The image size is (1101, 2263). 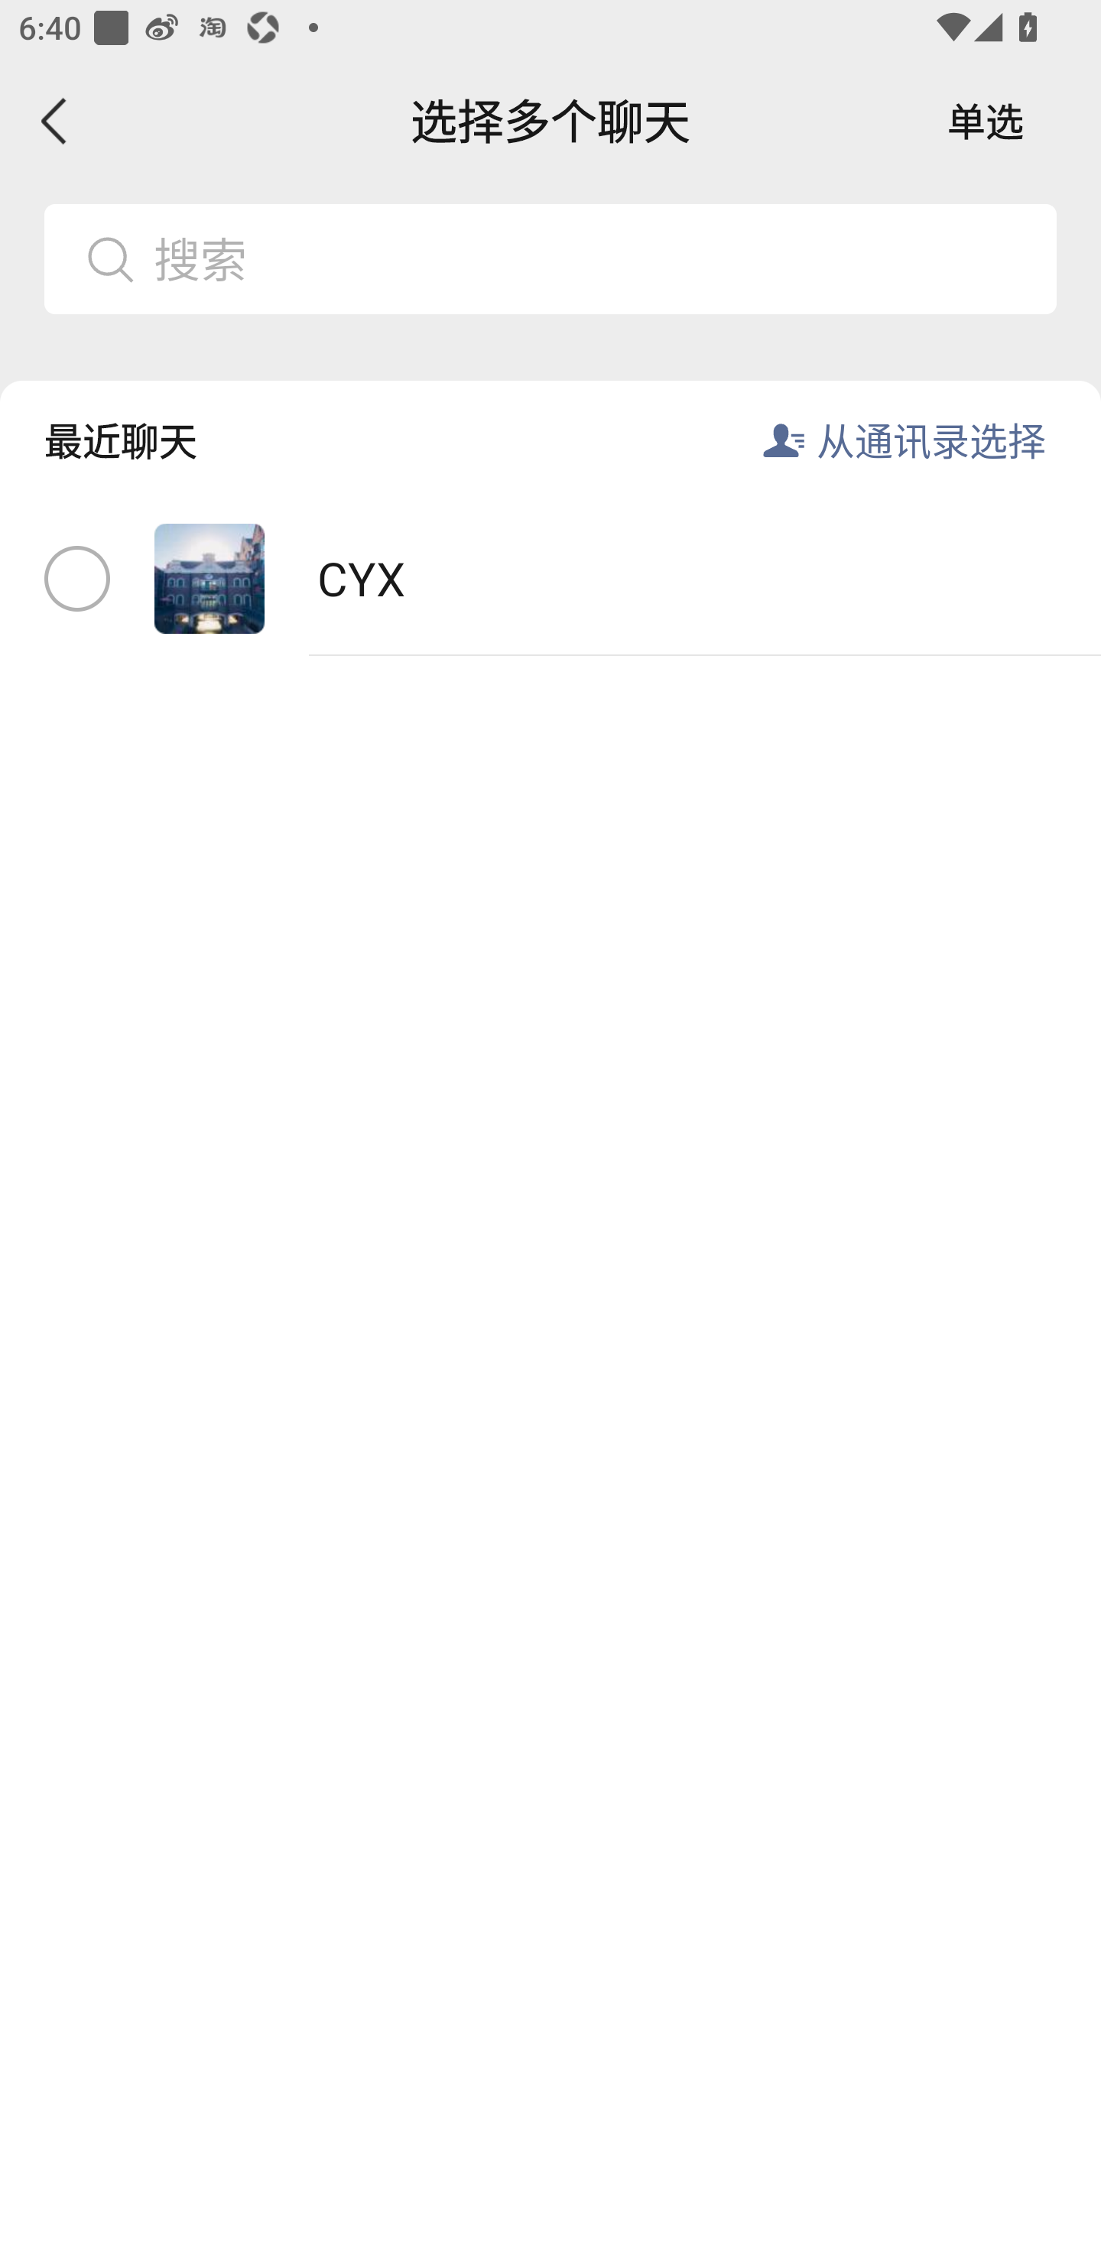 I want to click on 单选, so click(x=986, y=121).